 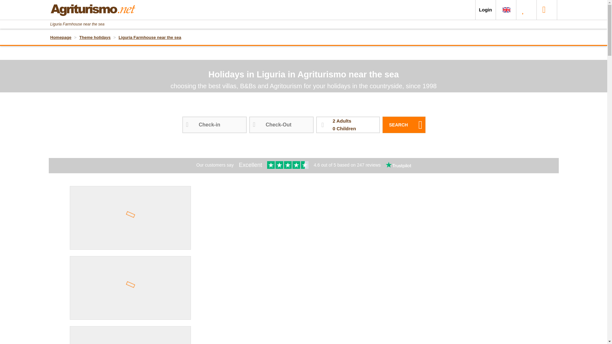 I want to click on Logo Agriturismo.net, so click(x=404, y=125).